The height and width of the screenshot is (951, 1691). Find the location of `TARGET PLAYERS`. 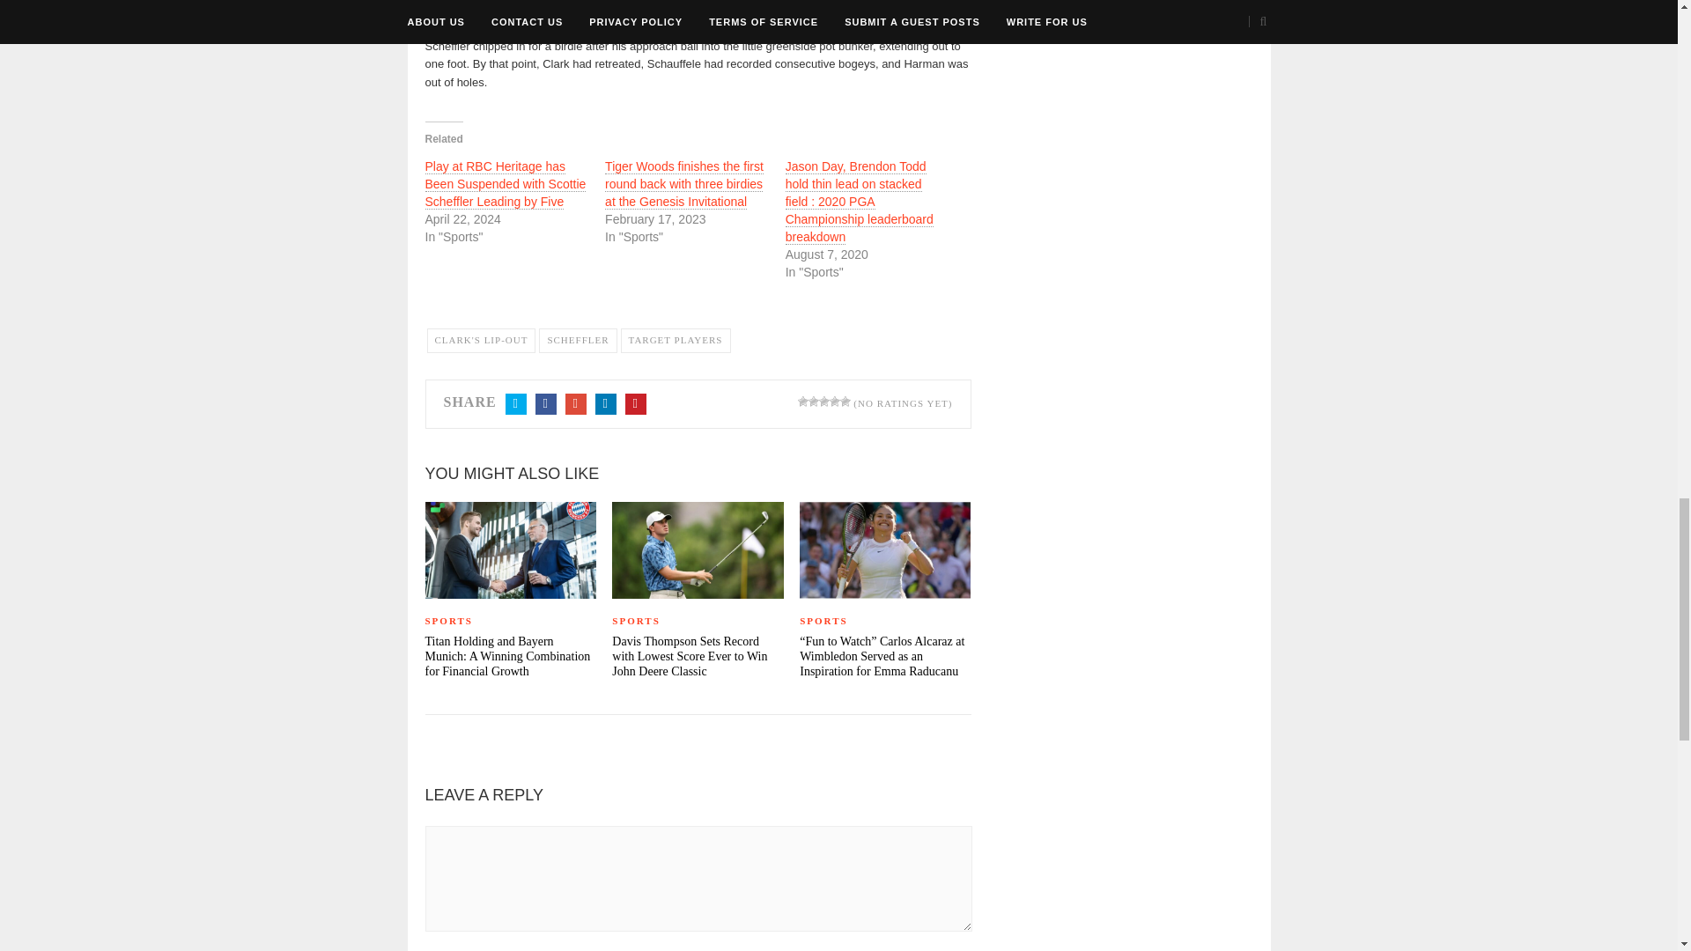

TARGET PLAYERS is located at coordinates (675, 340).